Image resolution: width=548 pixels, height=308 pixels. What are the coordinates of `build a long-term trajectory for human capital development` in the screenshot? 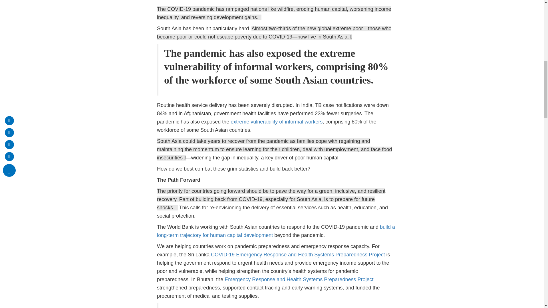 It's located at (276, 231).